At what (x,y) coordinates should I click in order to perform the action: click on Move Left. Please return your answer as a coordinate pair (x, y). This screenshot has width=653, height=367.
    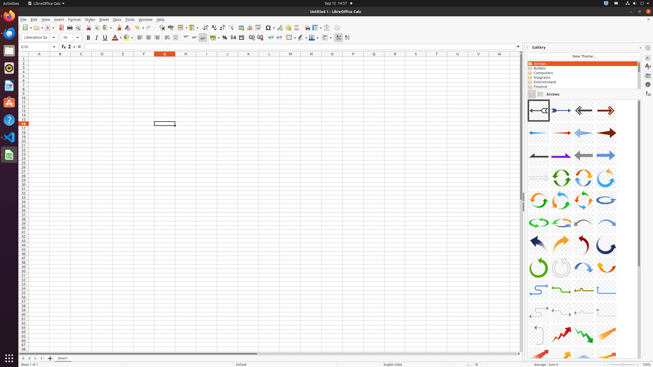
    Looking at the image, I should click on (30, 358).